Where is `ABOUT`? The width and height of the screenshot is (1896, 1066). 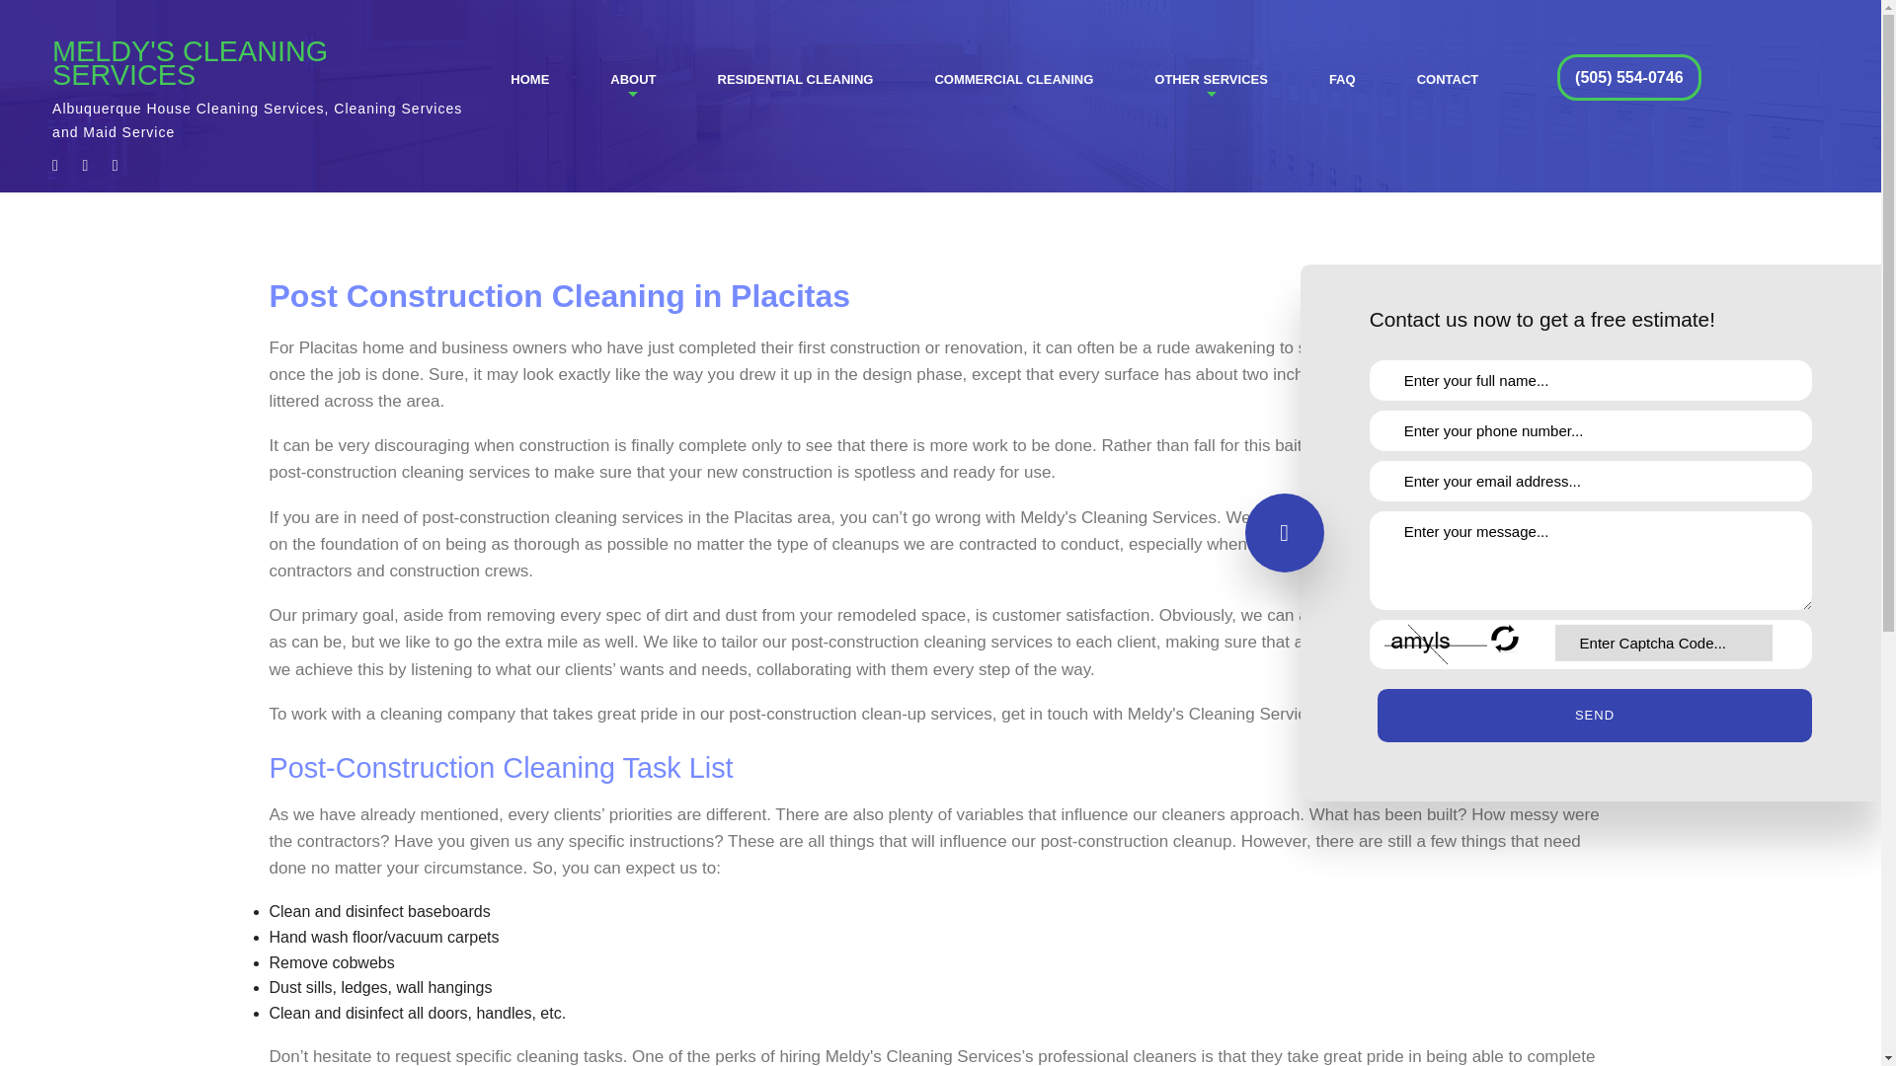 ABOUT is located at coordinates (632, 79).